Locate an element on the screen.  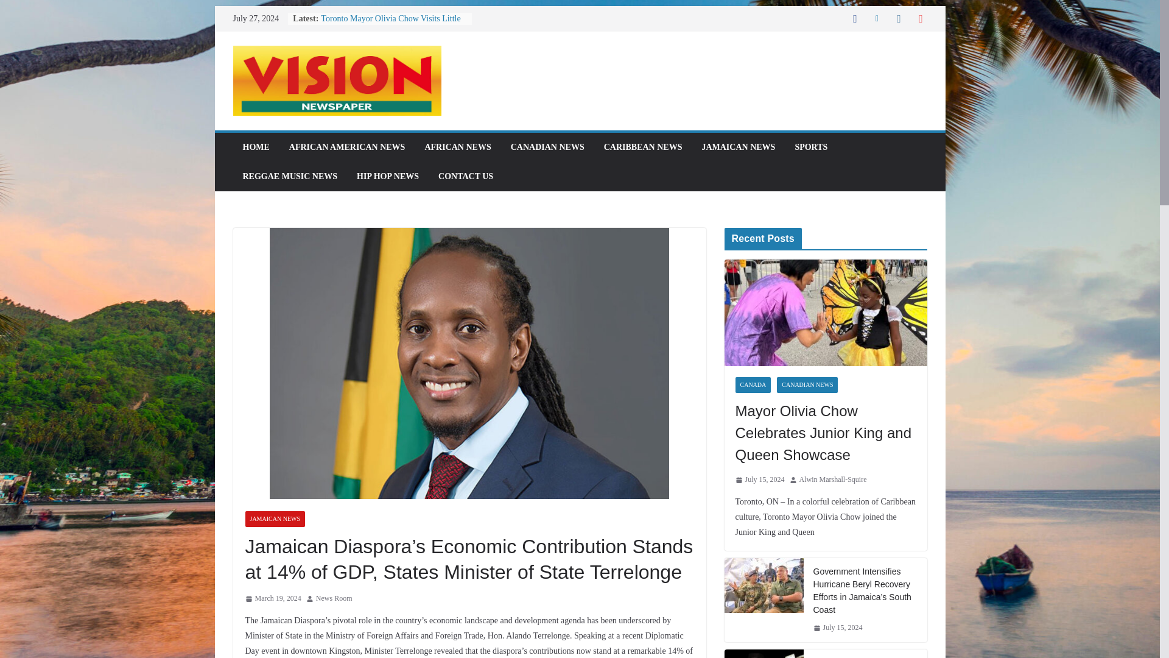
CARIBBEAN NEWS is located at coordinates (643, 147).